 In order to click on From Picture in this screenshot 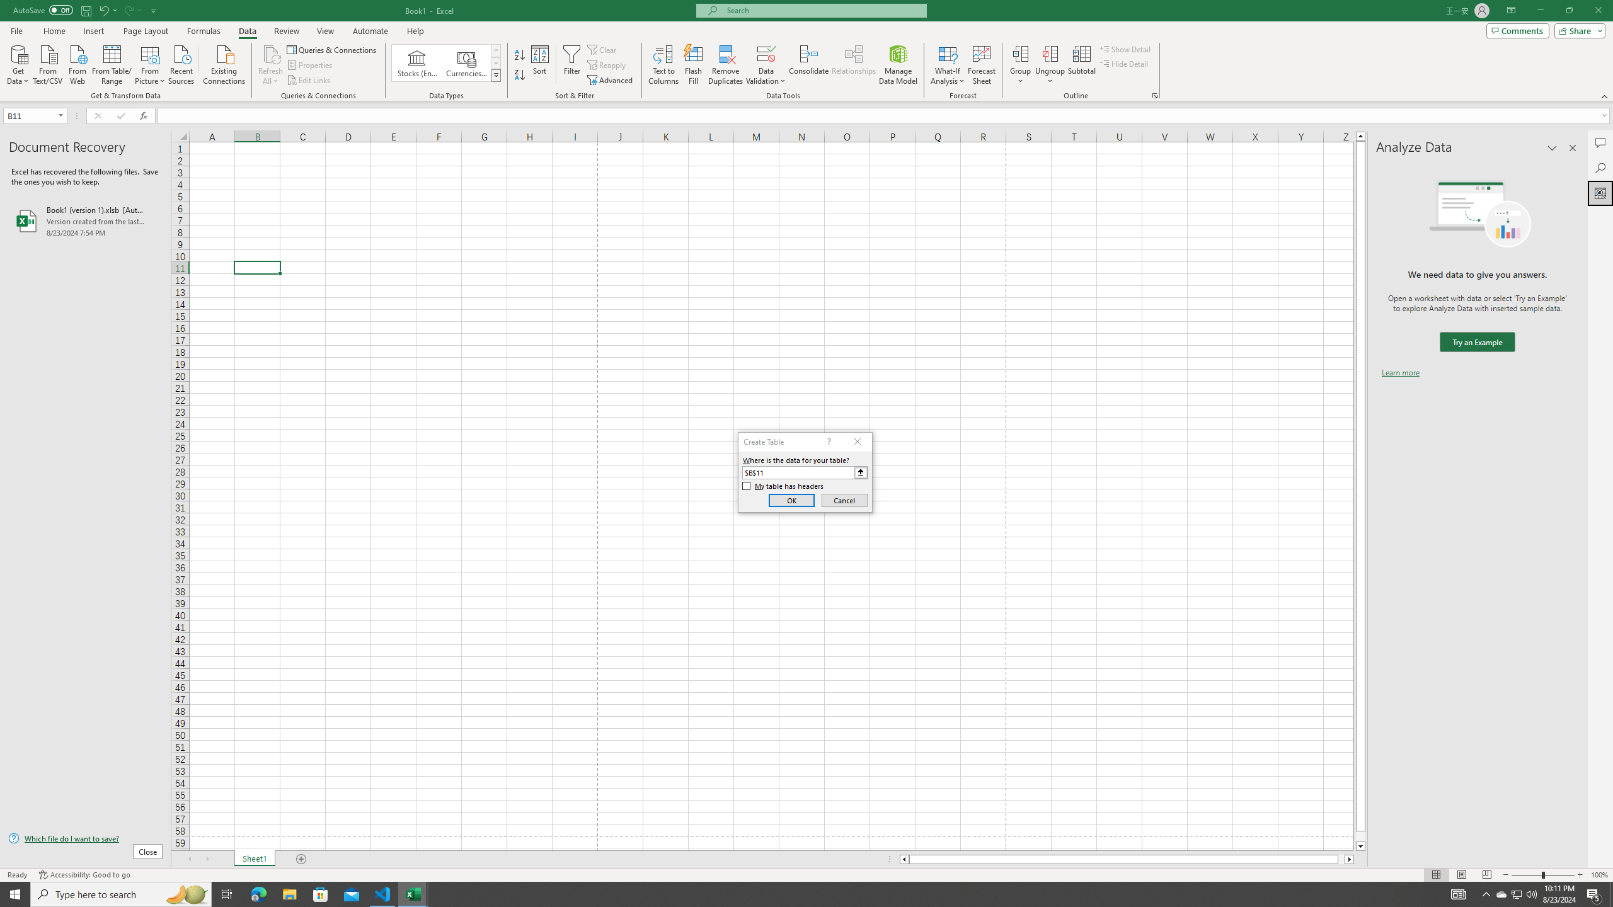, I will do `click(151, 64)`.